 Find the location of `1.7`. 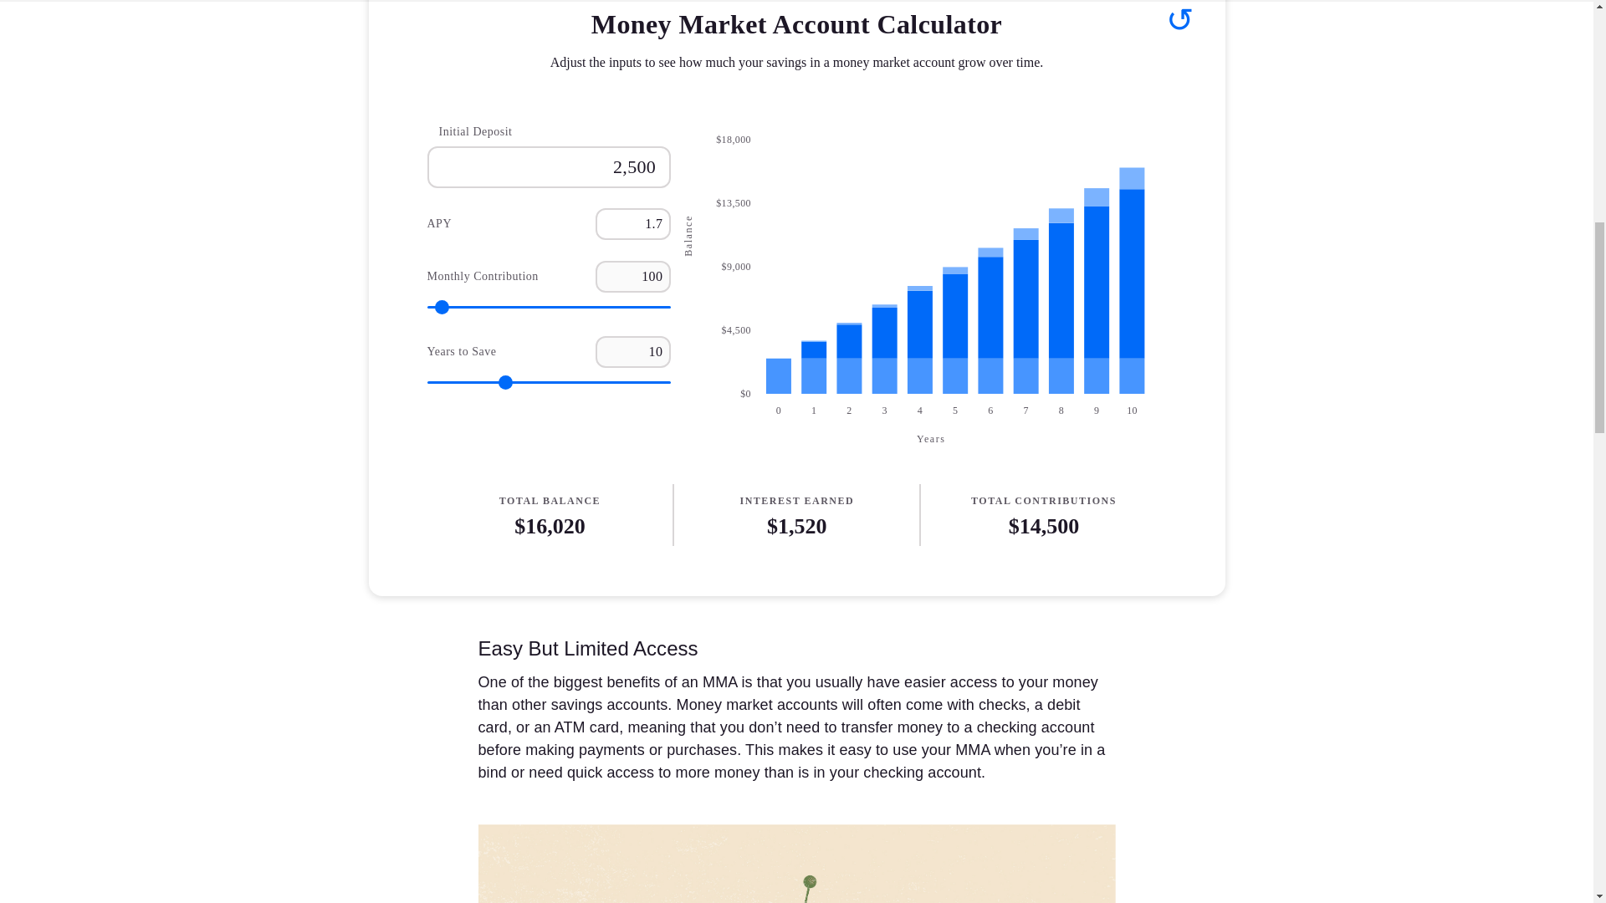

1.7 is located at coordinates (633, 224).